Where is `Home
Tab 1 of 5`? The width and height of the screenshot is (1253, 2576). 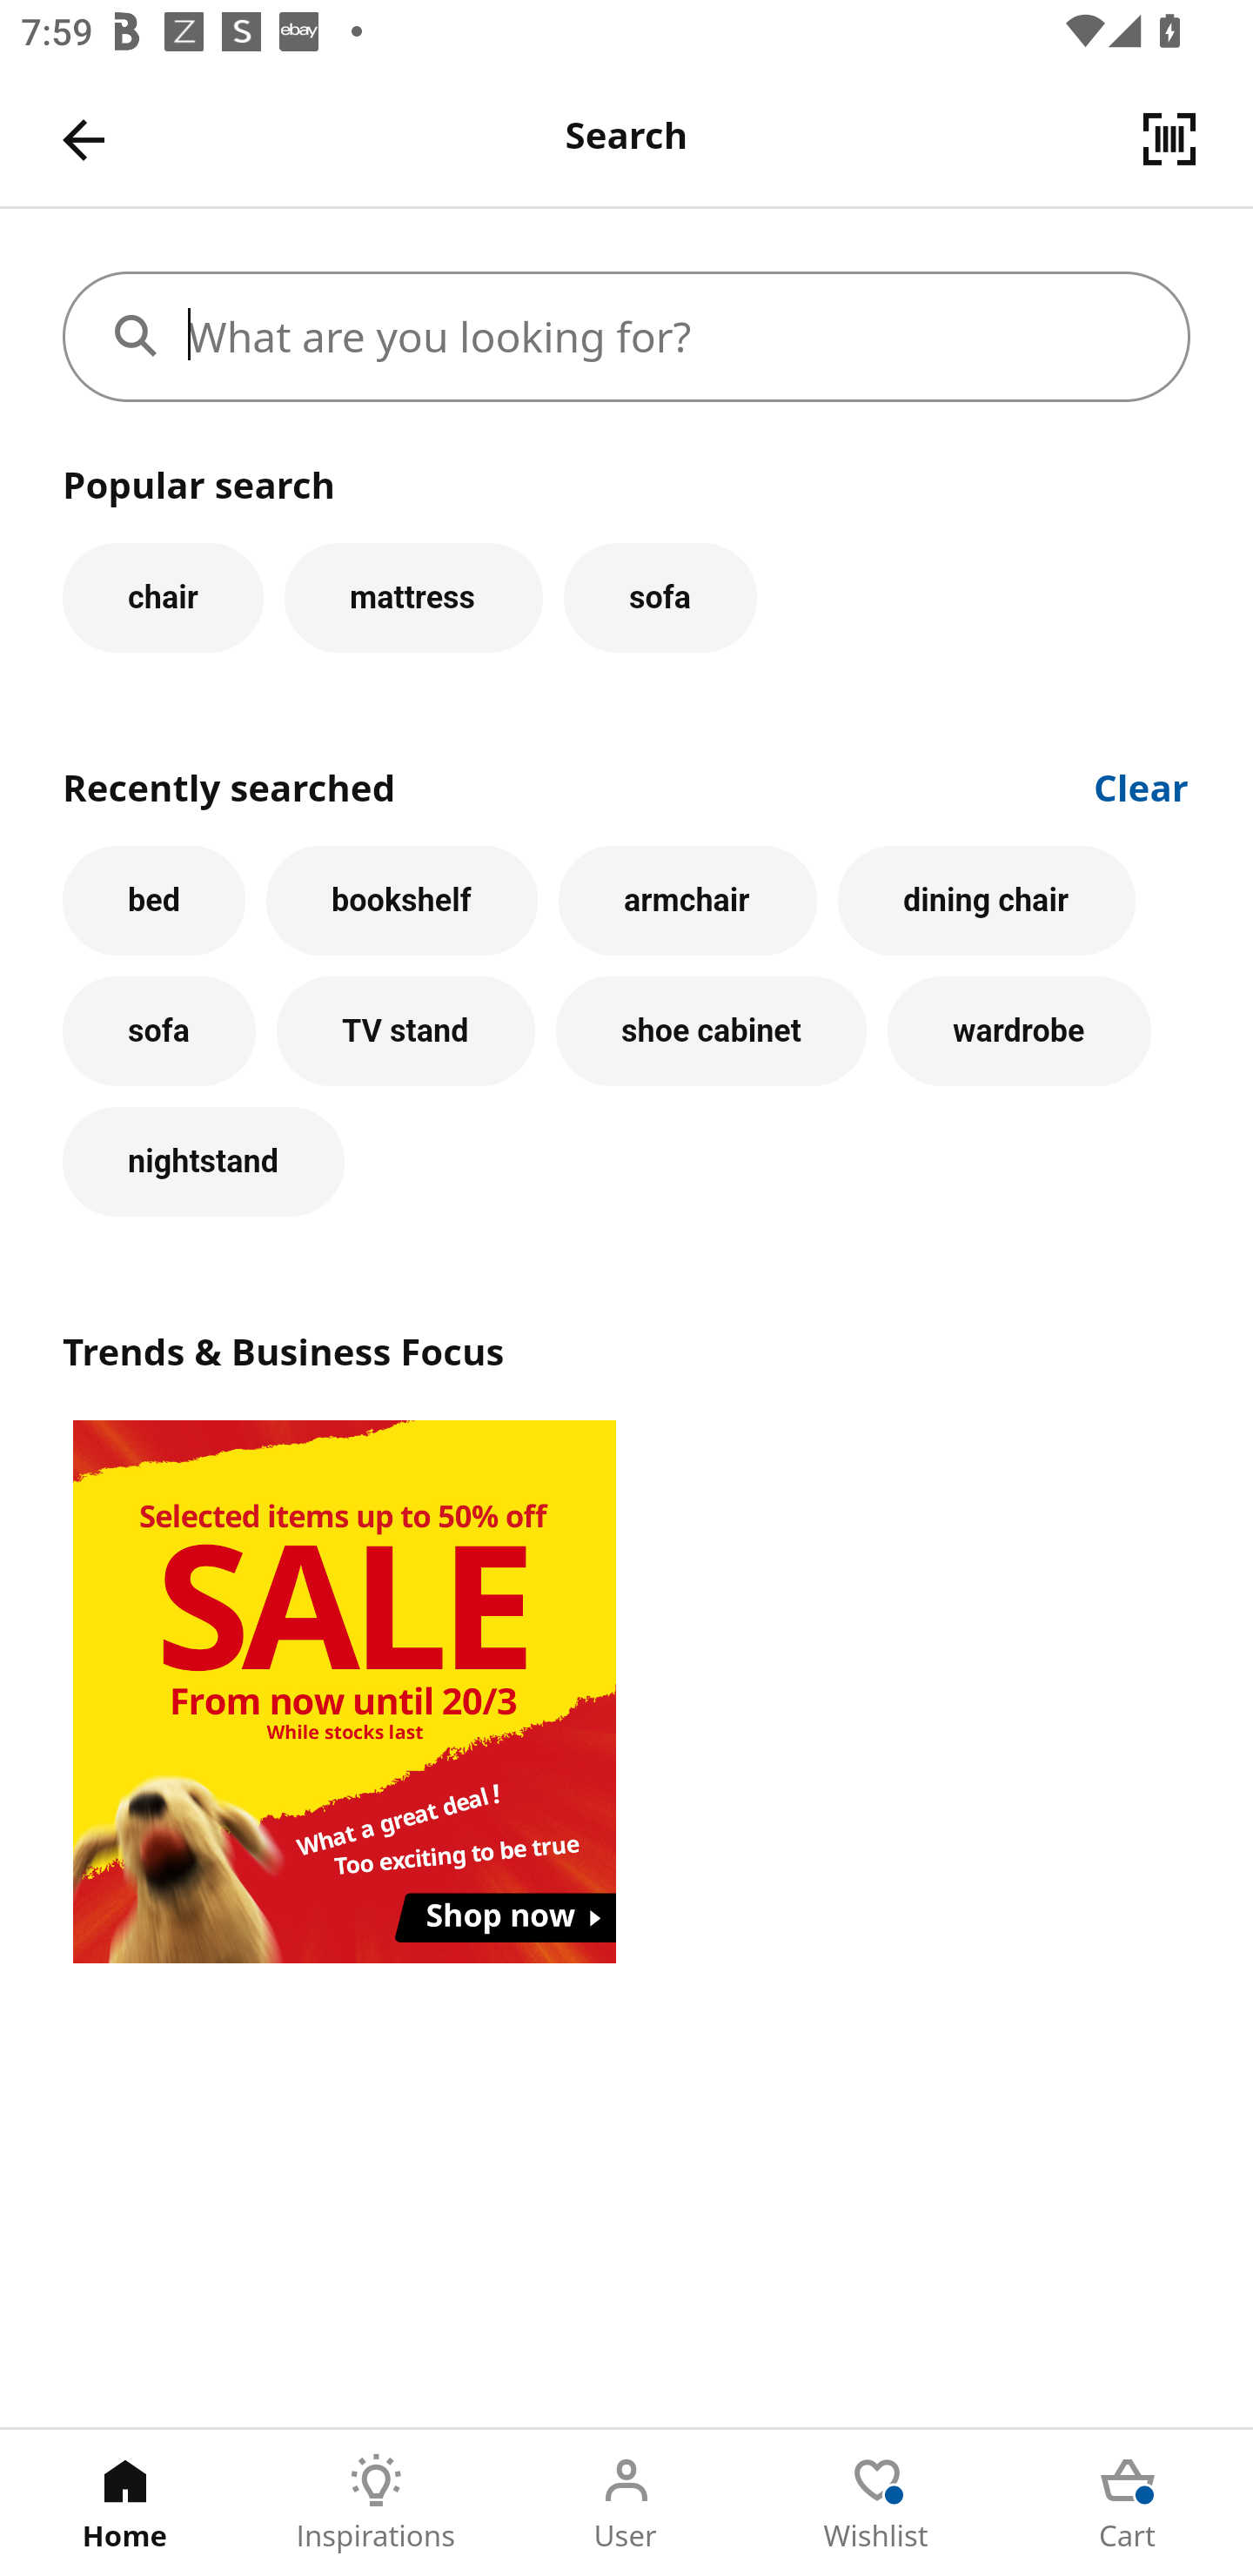 Home
Tab 1 of 5 is located at coordinates (125, 2503).